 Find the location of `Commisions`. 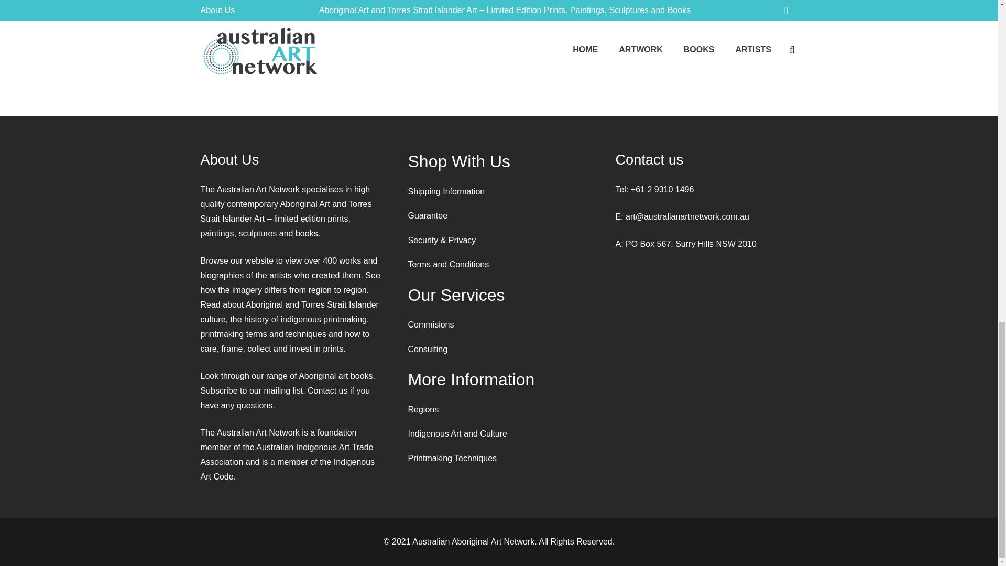

Commisions is located at coordinates (430, 324).